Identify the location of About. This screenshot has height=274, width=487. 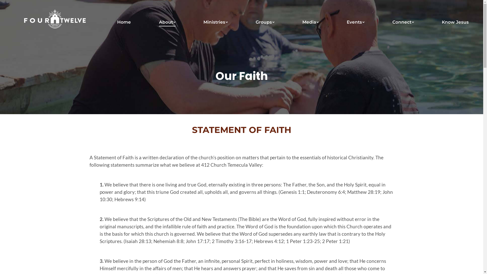
(167, 22).